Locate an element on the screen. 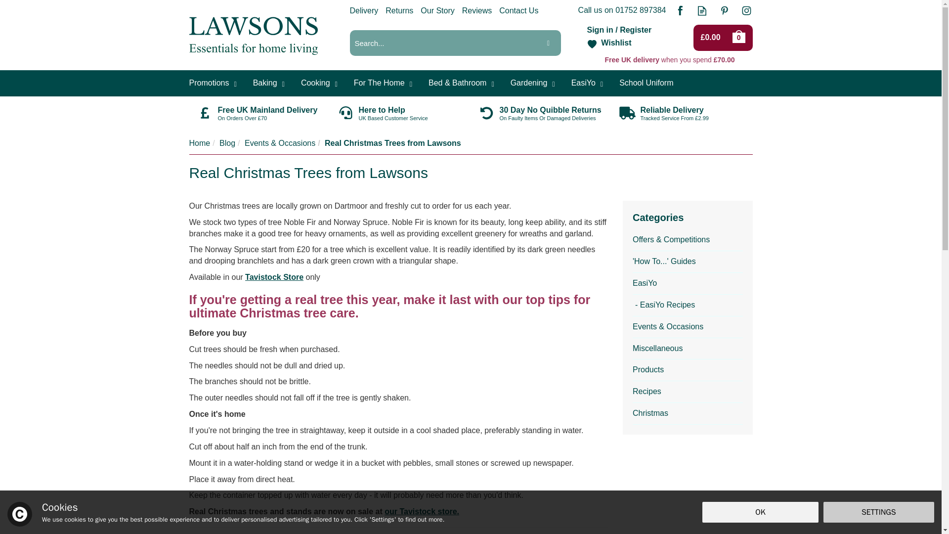  Home is located at coordinates (199, 143).